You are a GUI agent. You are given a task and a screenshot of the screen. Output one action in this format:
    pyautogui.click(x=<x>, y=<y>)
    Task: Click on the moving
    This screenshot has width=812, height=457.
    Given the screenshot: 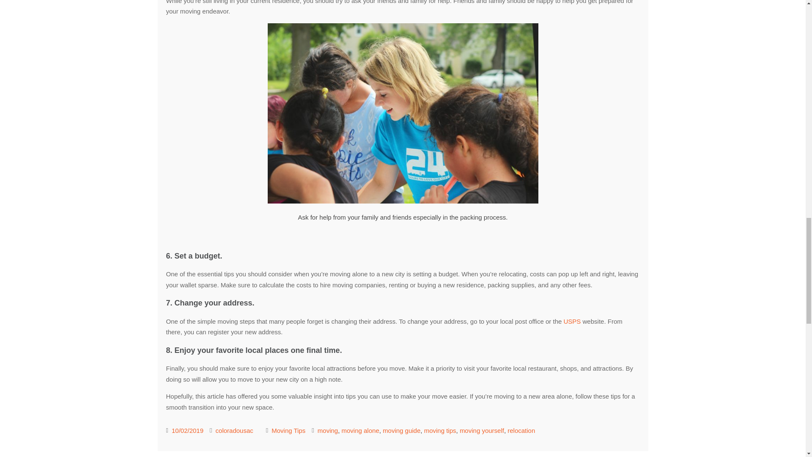 What is the action you would take?
    pyautogui.click(x=327, y=430)
    